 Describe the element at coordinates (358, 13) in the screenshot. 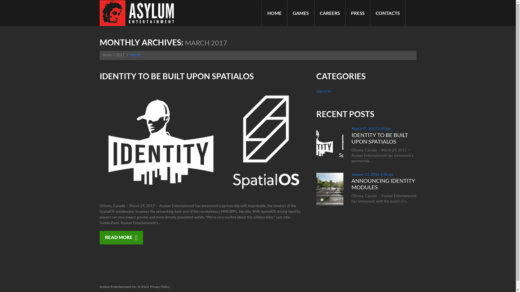

I see `PRESS` at that location.